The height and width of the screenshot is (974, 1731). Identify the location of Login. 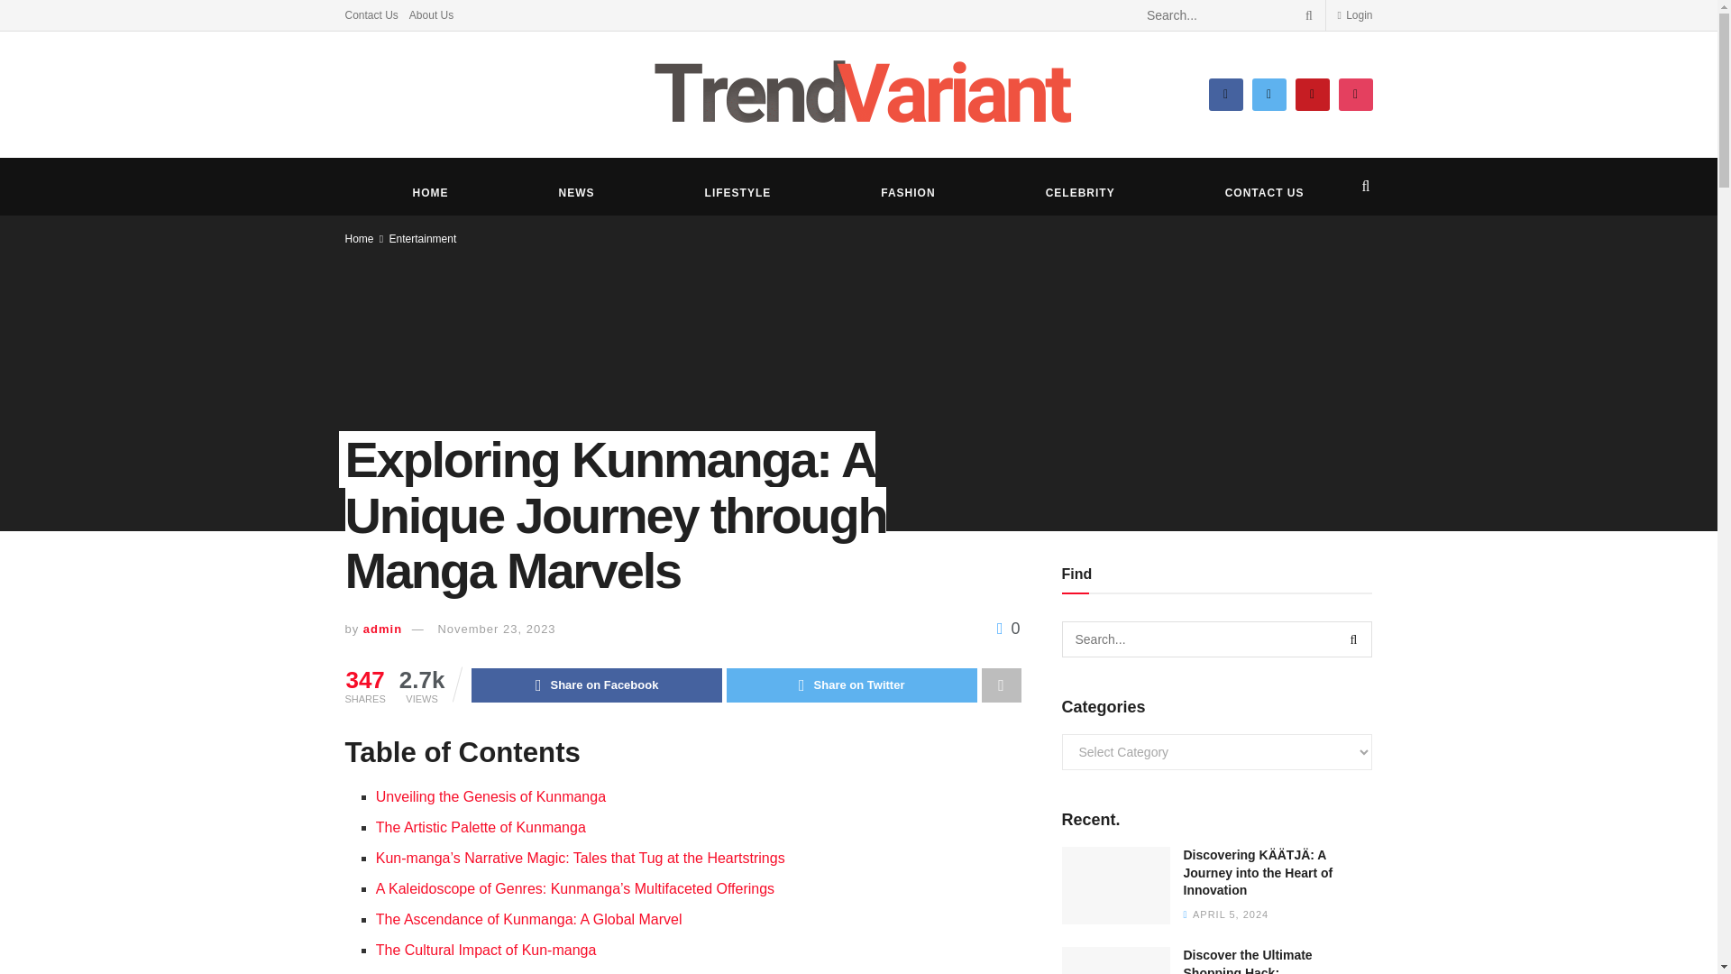
(1354, 14).